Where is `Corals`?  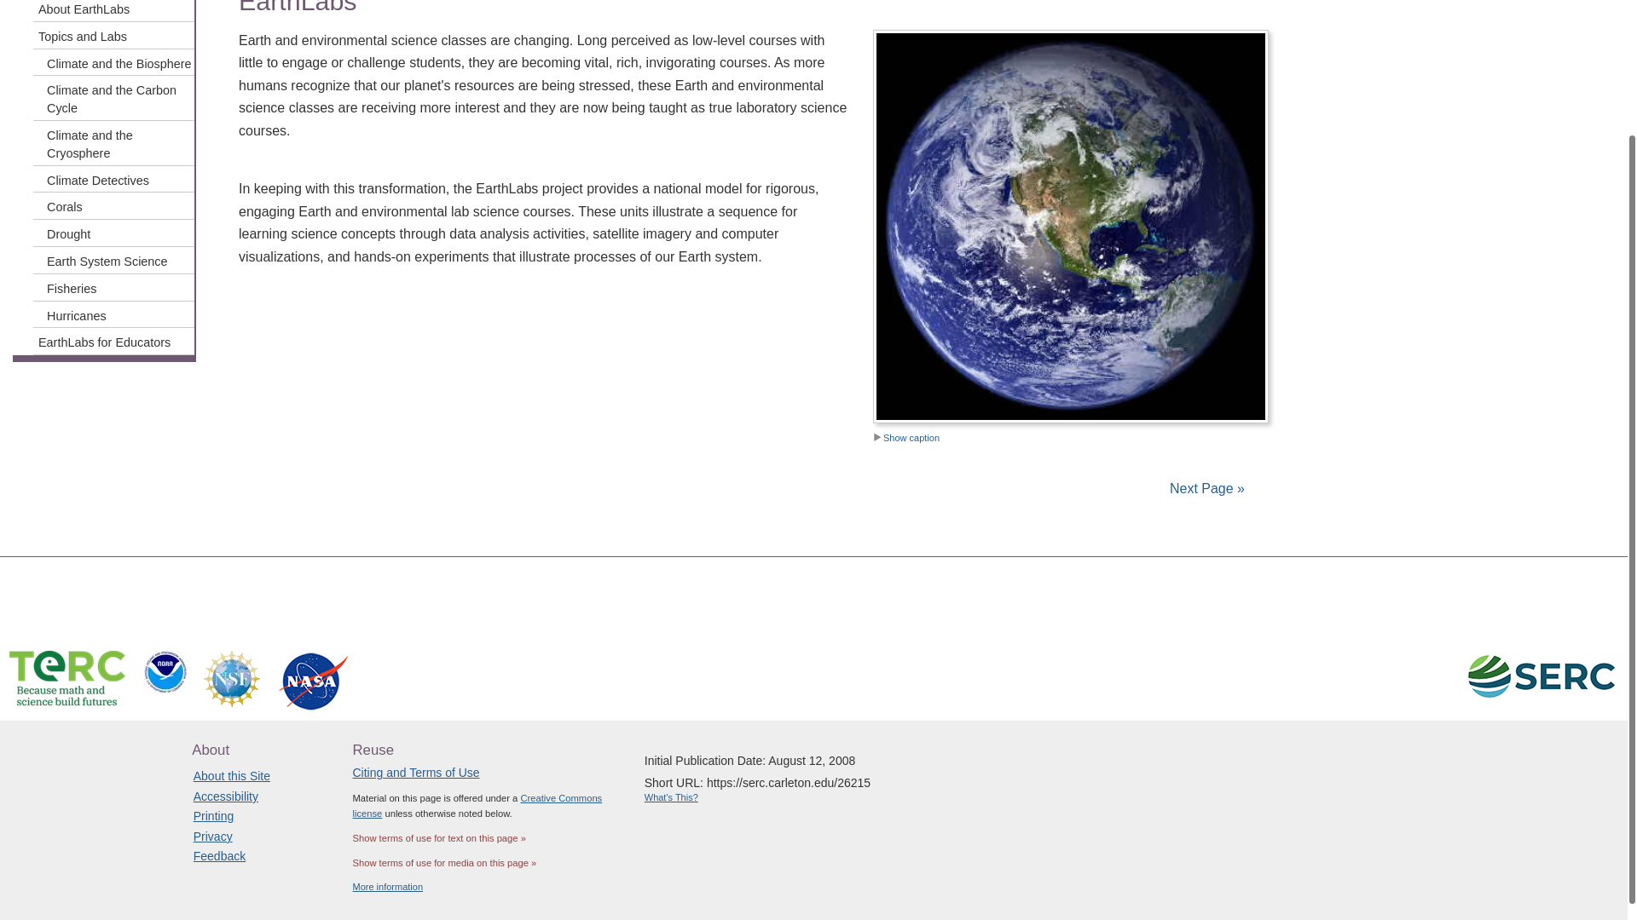 Corals is located at coordinates (113, 206).